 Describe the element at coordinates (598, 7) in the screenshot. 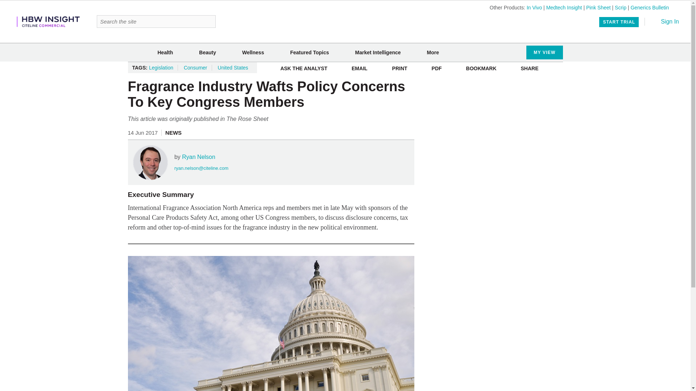

I see `Pink Sheet` at that location.